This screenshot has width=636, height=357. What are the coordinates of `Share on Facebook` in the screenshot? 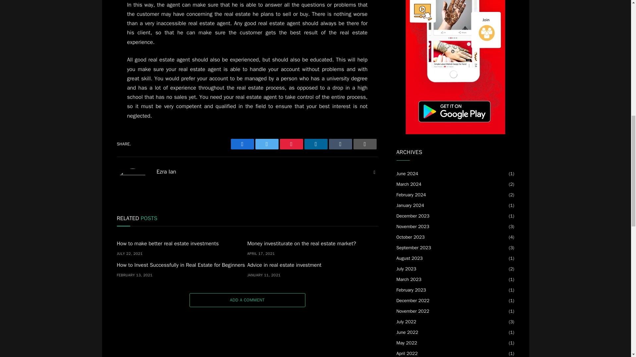 It's located at (242, 144).